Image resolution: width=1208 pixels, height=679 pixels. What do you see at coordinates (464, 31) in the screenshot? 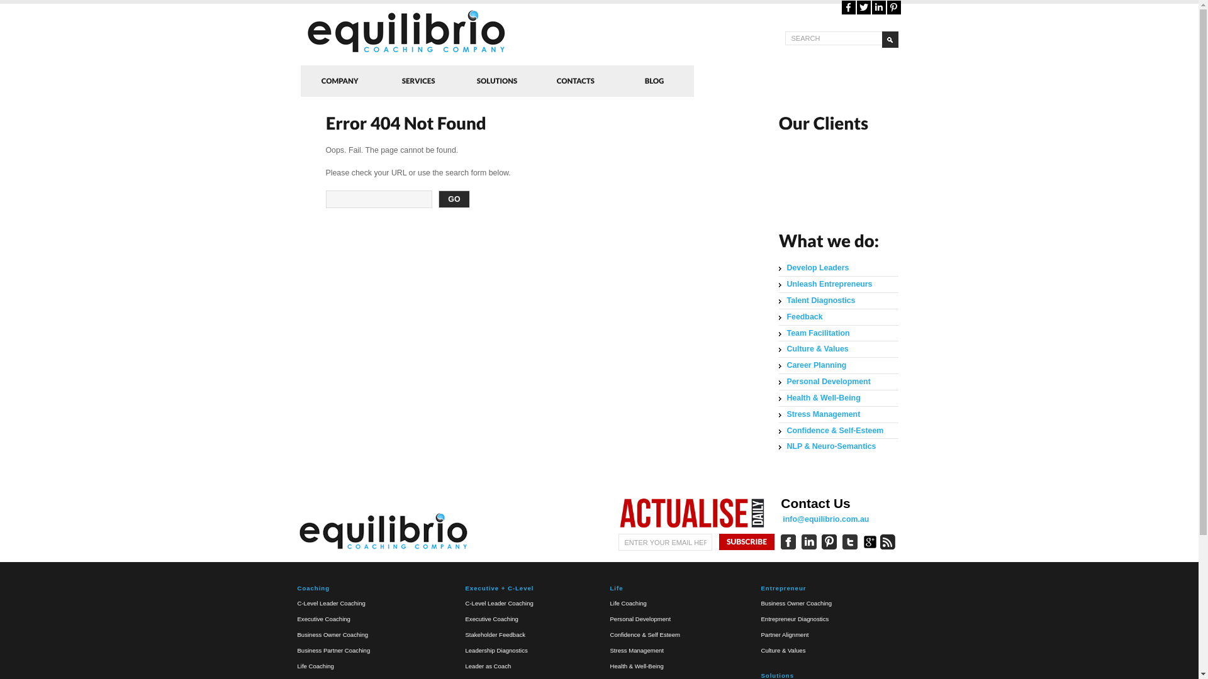
I see `Coaching Company` at bounding box center [464, 31].